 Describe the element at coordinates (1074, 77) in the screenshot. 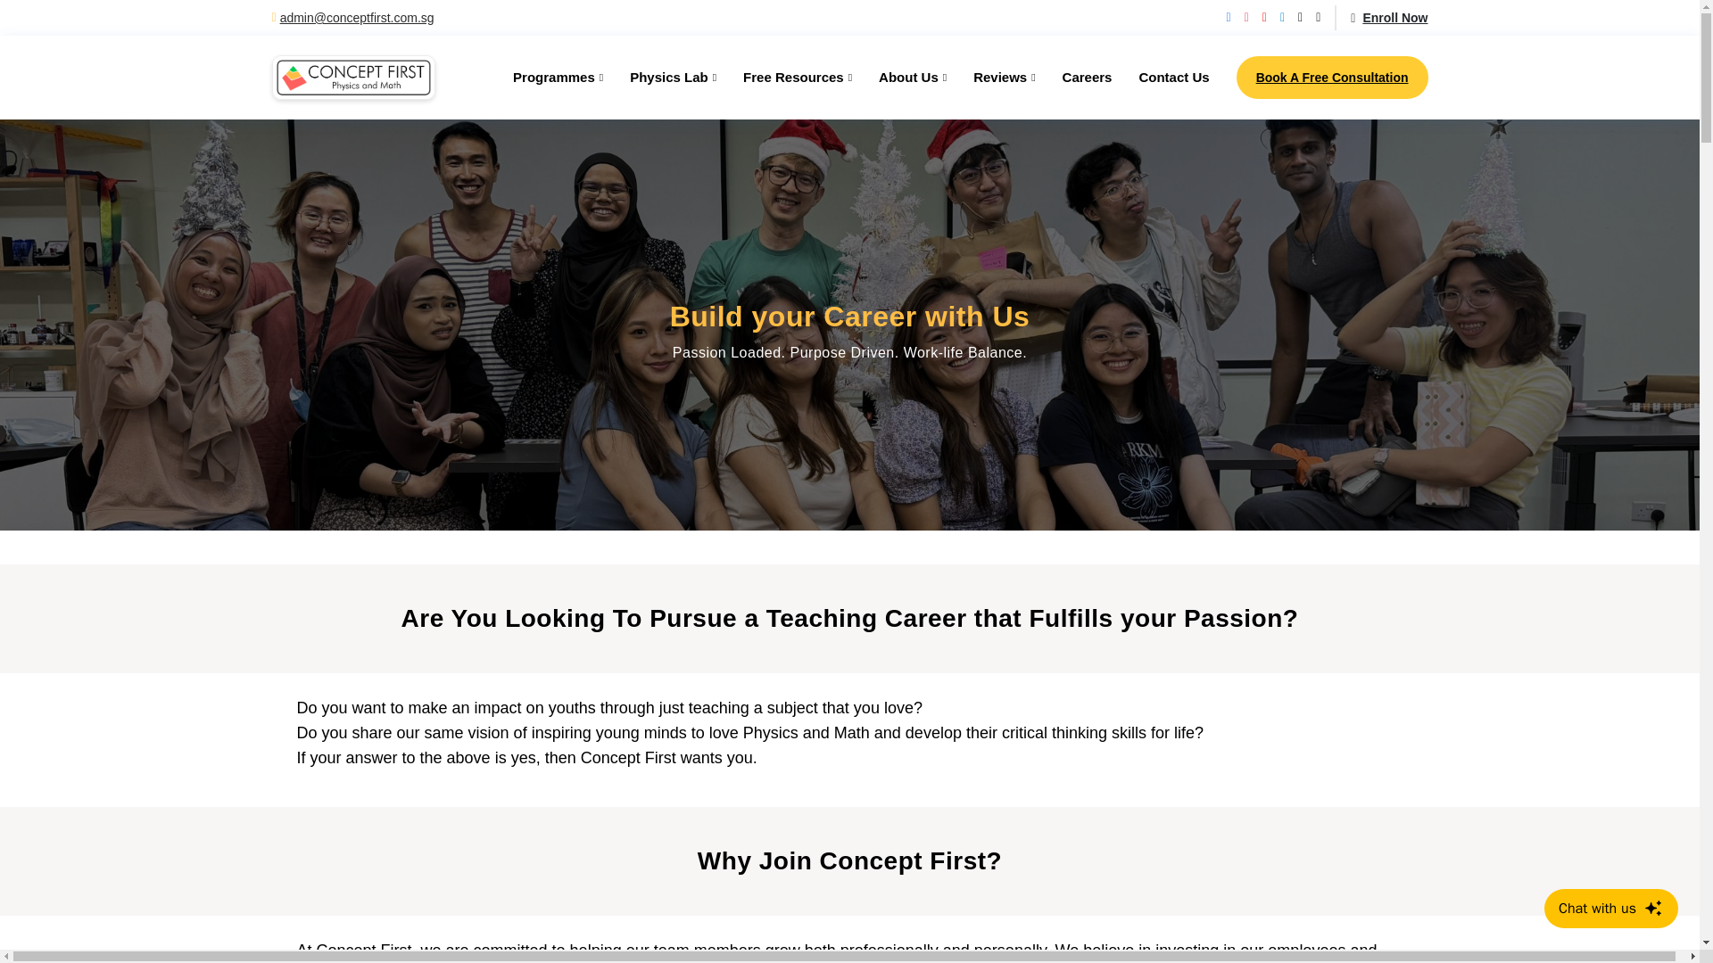

I see `Careers` at that location.